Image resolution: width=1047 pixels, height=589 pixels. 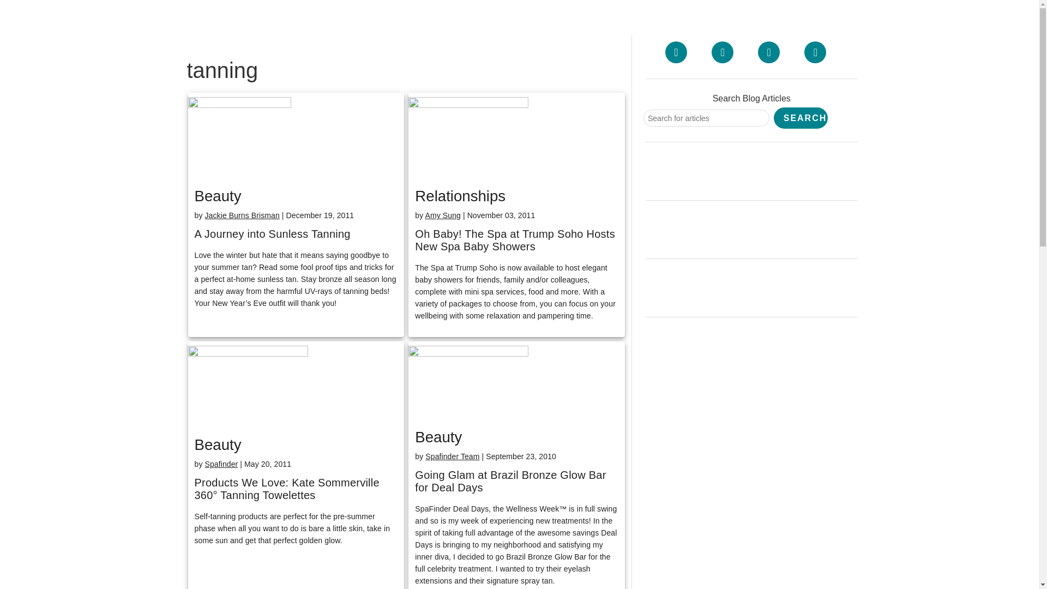 What do you see at coordinates (460, 196) in the screenshot?
I see `Relationships` at bounding box center [460, 196].